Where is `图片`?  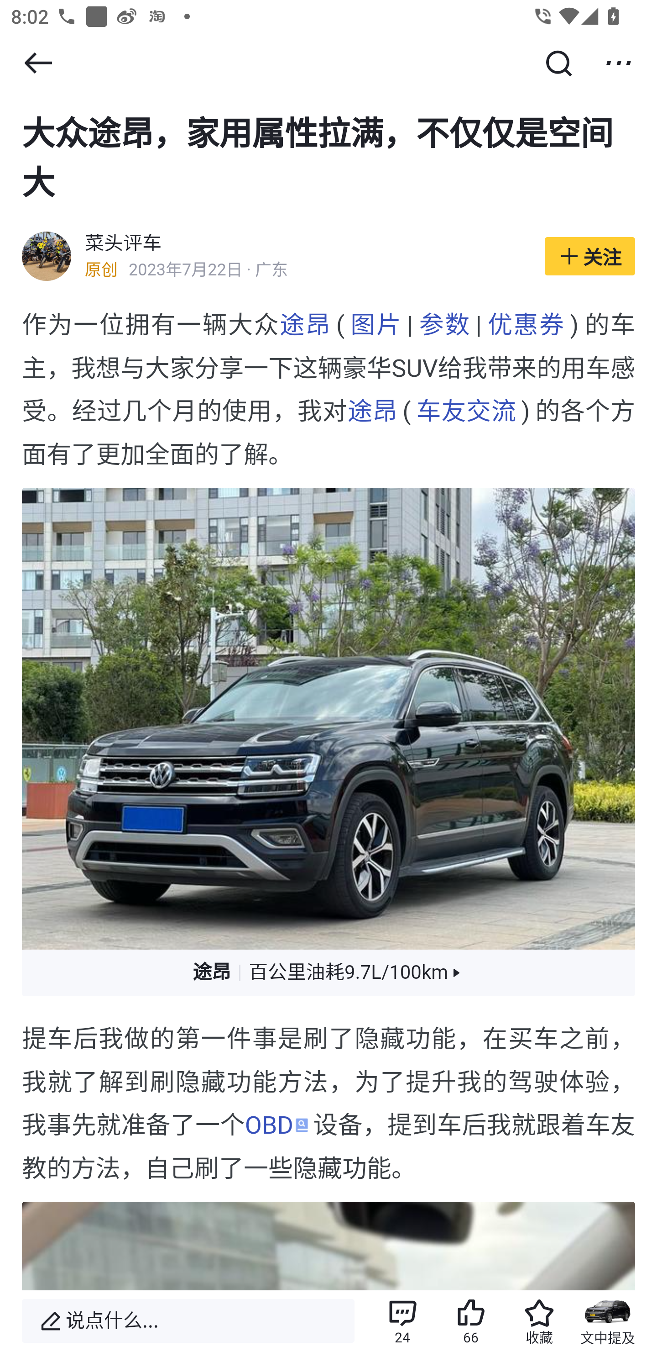
图片 is located at coordinates (375, 325).